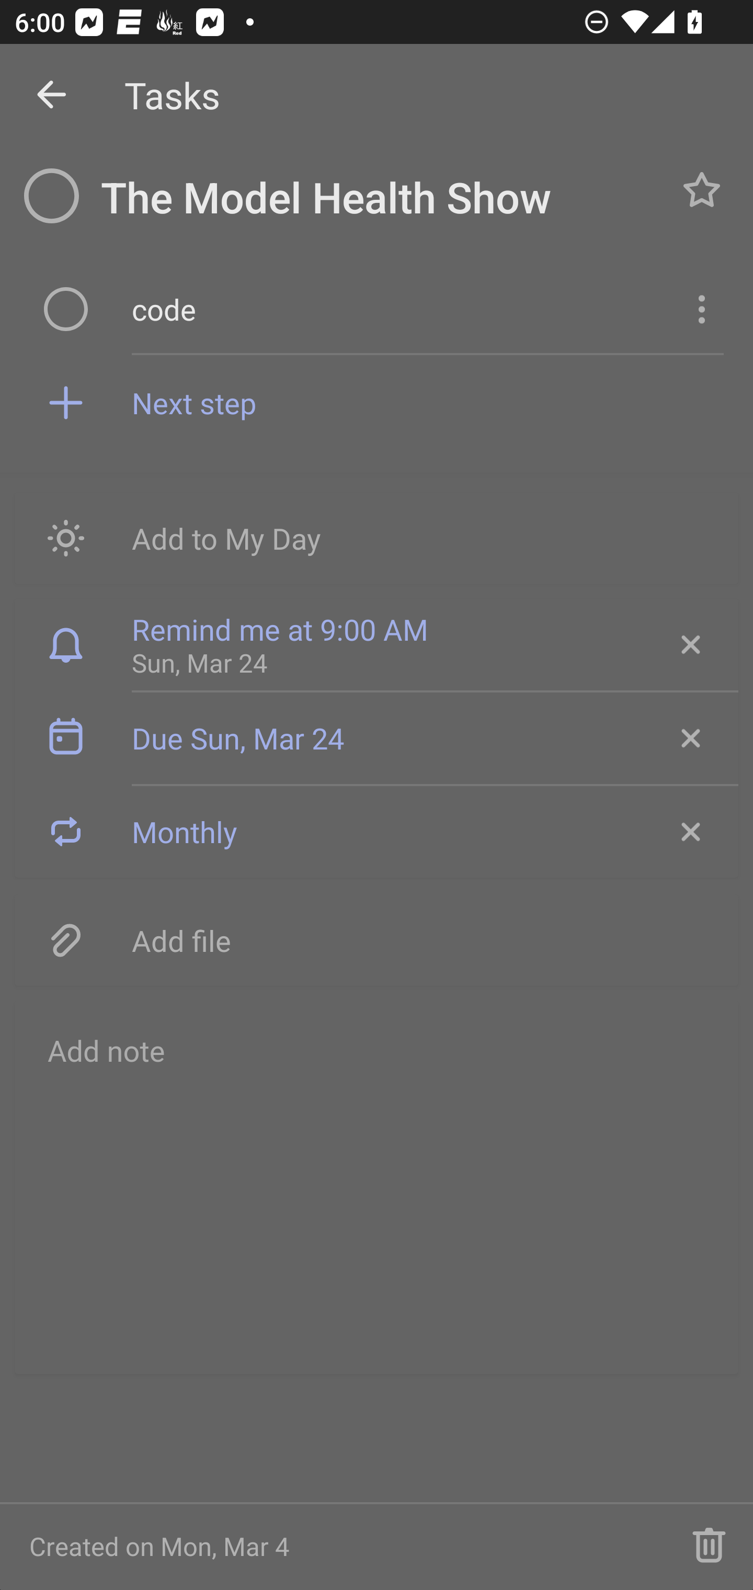 This screenshot has height=1590, width=753. I want to click on Due Sun, Mar 24 Due Sun, Mar 24 Remove due date, so click(376, 739).